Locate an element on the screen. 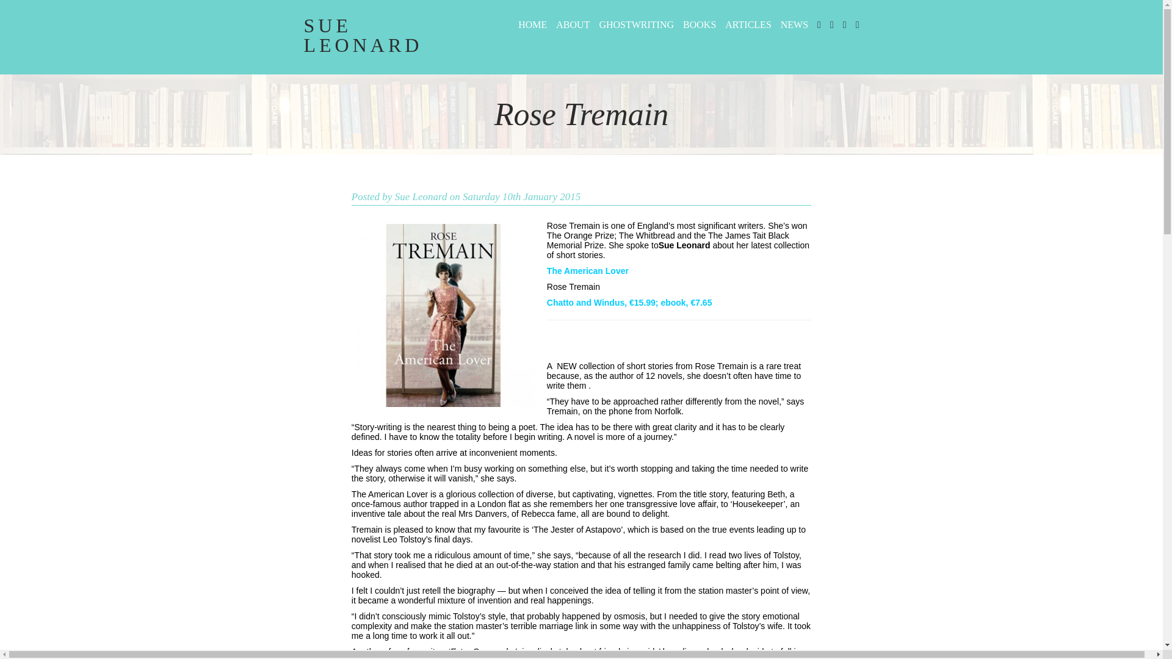 The width and height of the screenshot is (1172, 659). GHOSTWRITING is located at coordinates (631, 24).